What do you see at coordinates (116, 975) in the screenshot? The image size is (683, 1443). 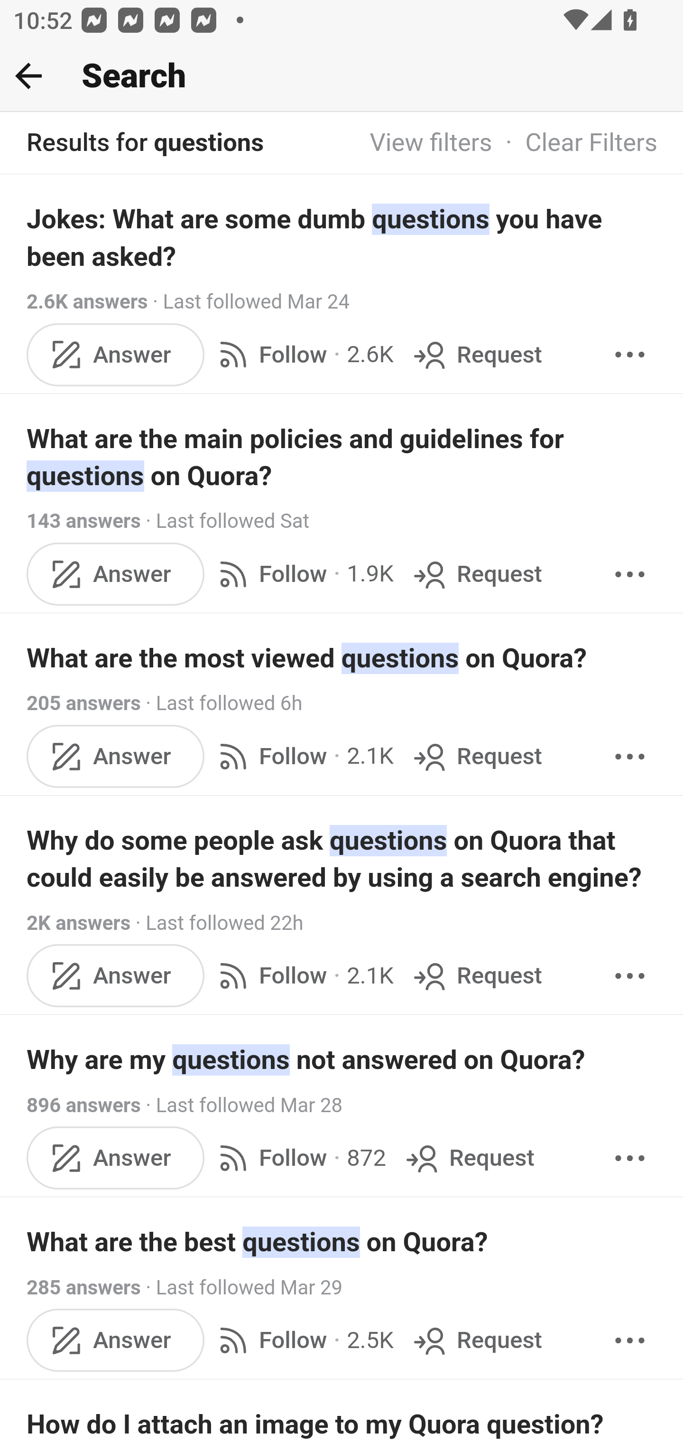 I see `Answer` at bounding box center [116, 975].